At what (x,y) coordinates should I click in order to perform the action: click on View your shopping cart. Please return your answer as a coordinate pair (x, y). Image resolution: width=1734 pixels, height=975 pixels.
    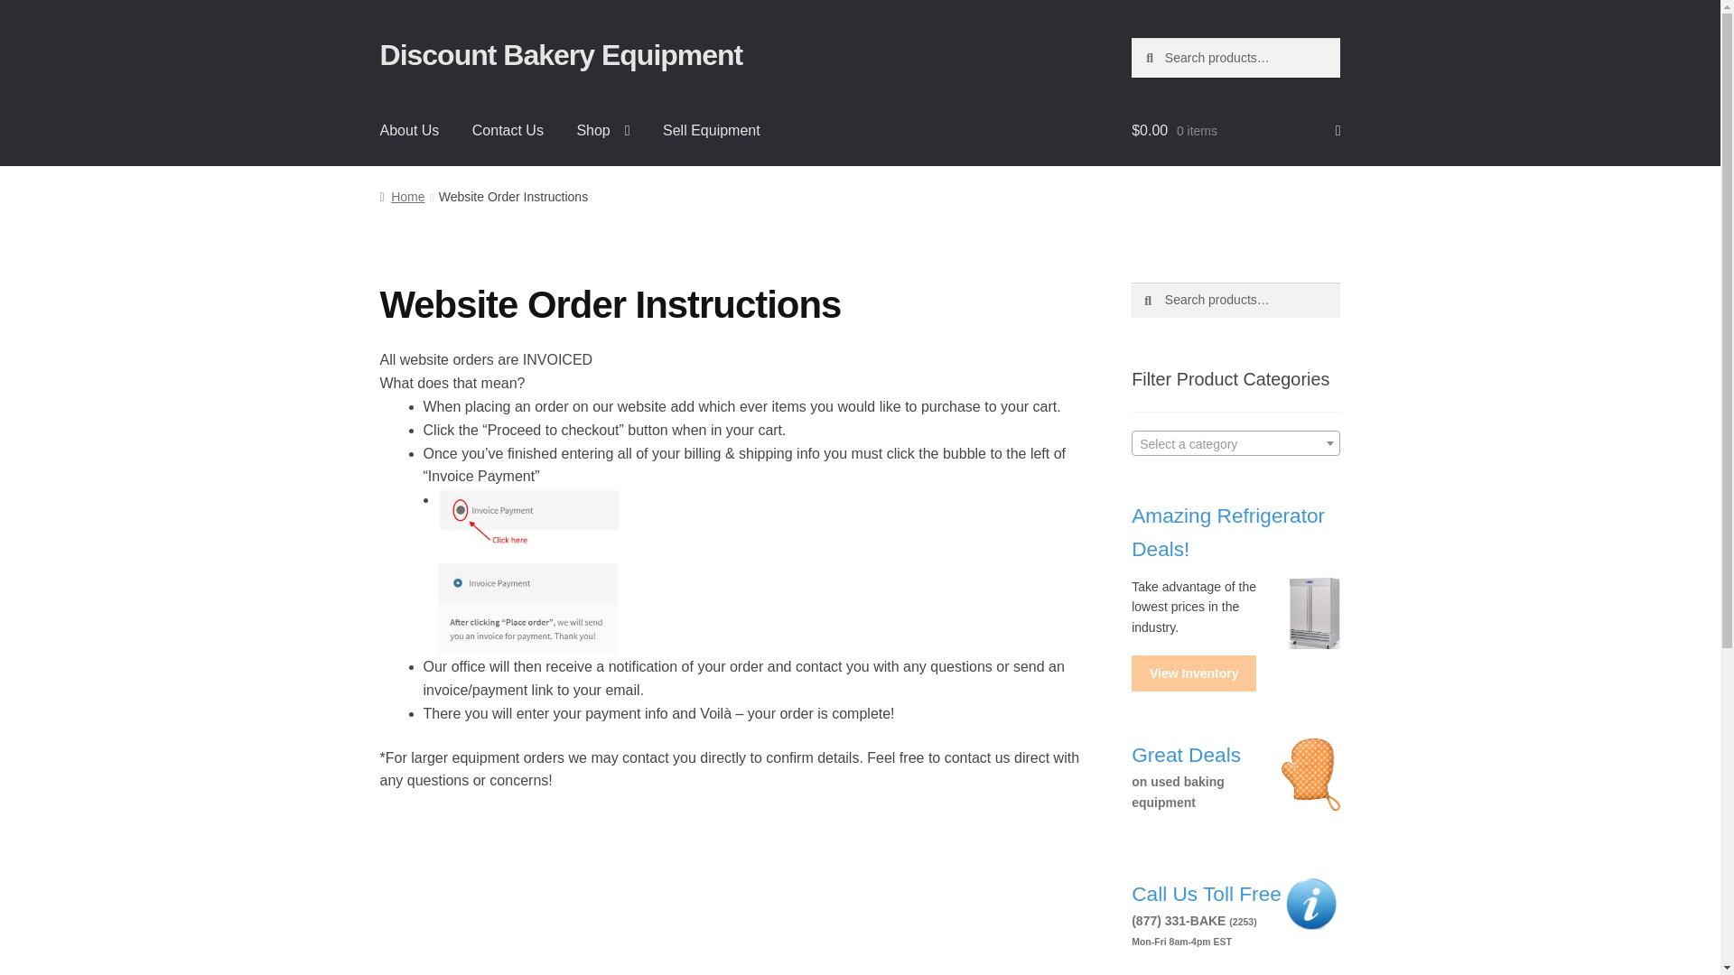
    Looking at the image, I should click on (1235, 130).